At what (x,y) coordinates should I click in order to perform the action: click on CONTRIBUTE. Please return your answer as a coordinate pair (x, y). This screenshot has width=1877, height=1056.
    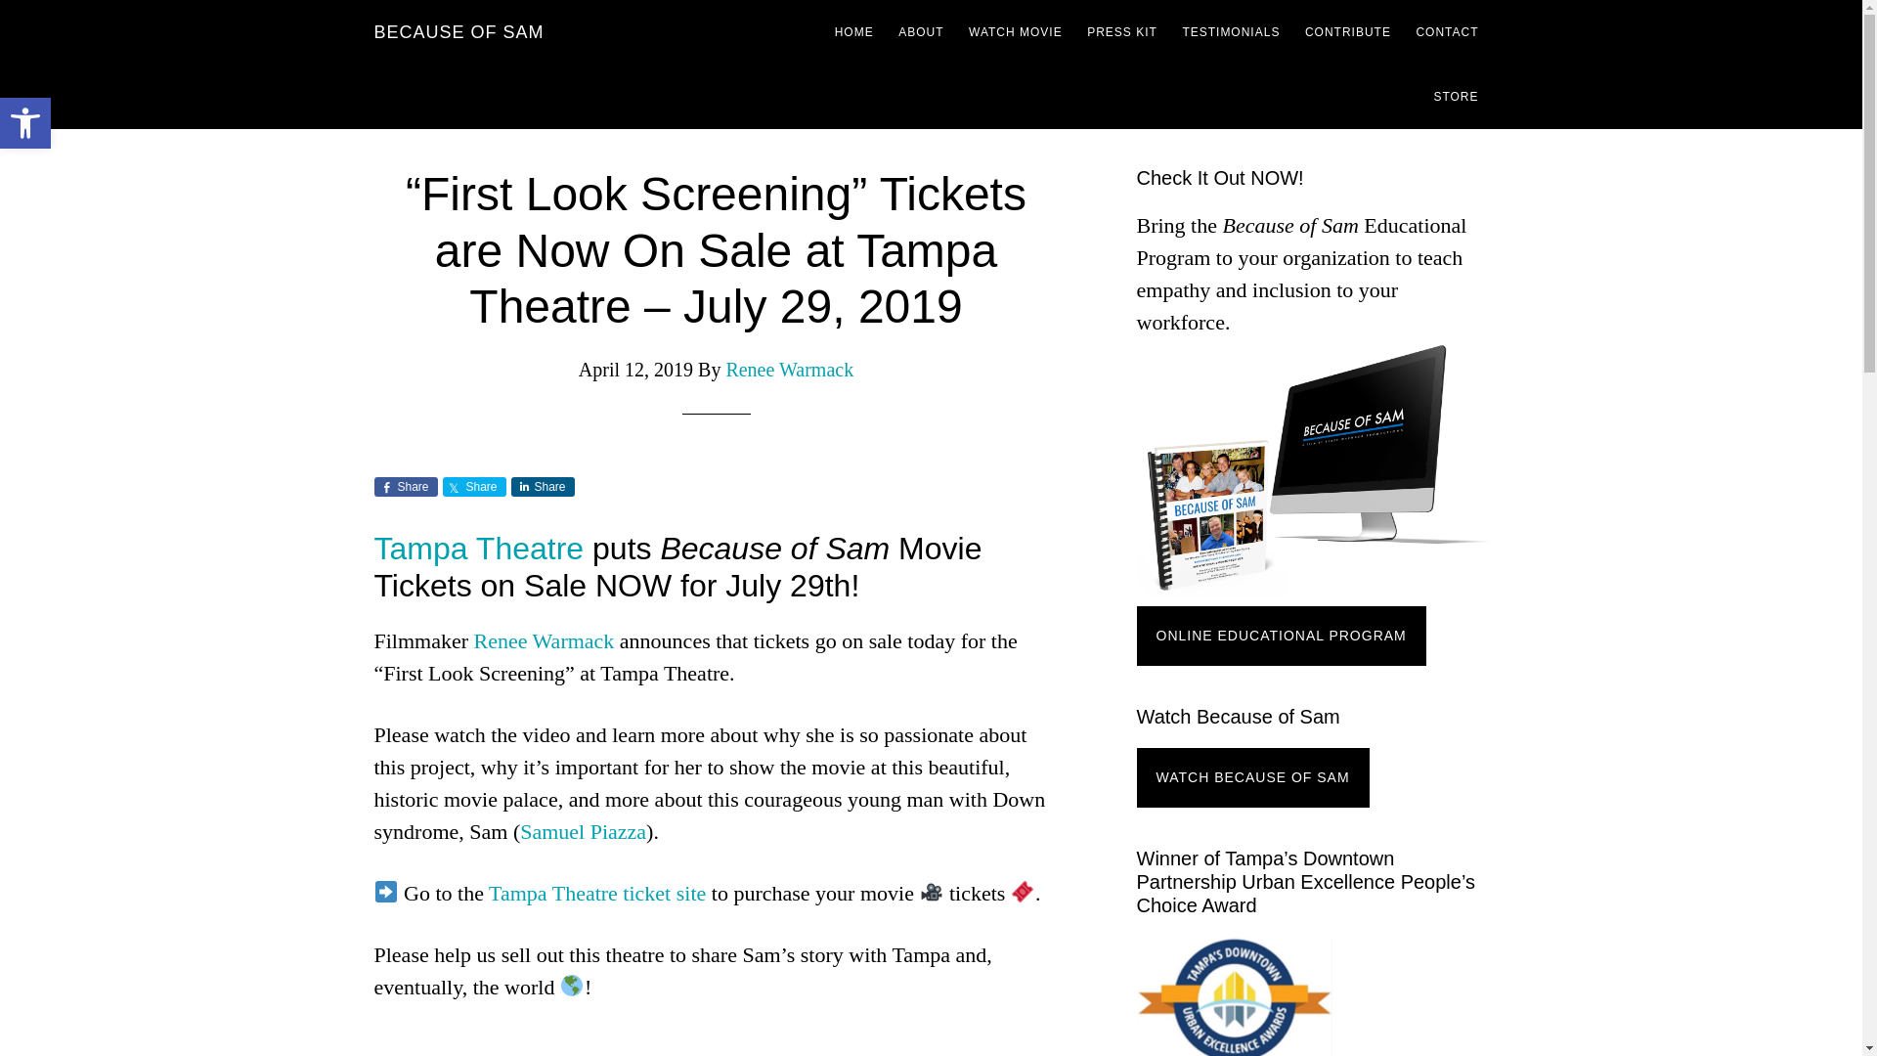
    Looking at the image, I should click on (1347, 31).